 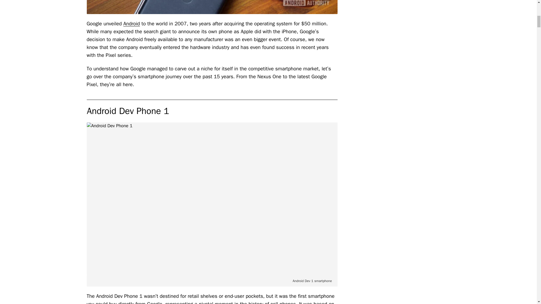 What do you see at coordinates (272, 302) in the screenshot?
I see `history of cell phones` at bounding box center [272, 302].